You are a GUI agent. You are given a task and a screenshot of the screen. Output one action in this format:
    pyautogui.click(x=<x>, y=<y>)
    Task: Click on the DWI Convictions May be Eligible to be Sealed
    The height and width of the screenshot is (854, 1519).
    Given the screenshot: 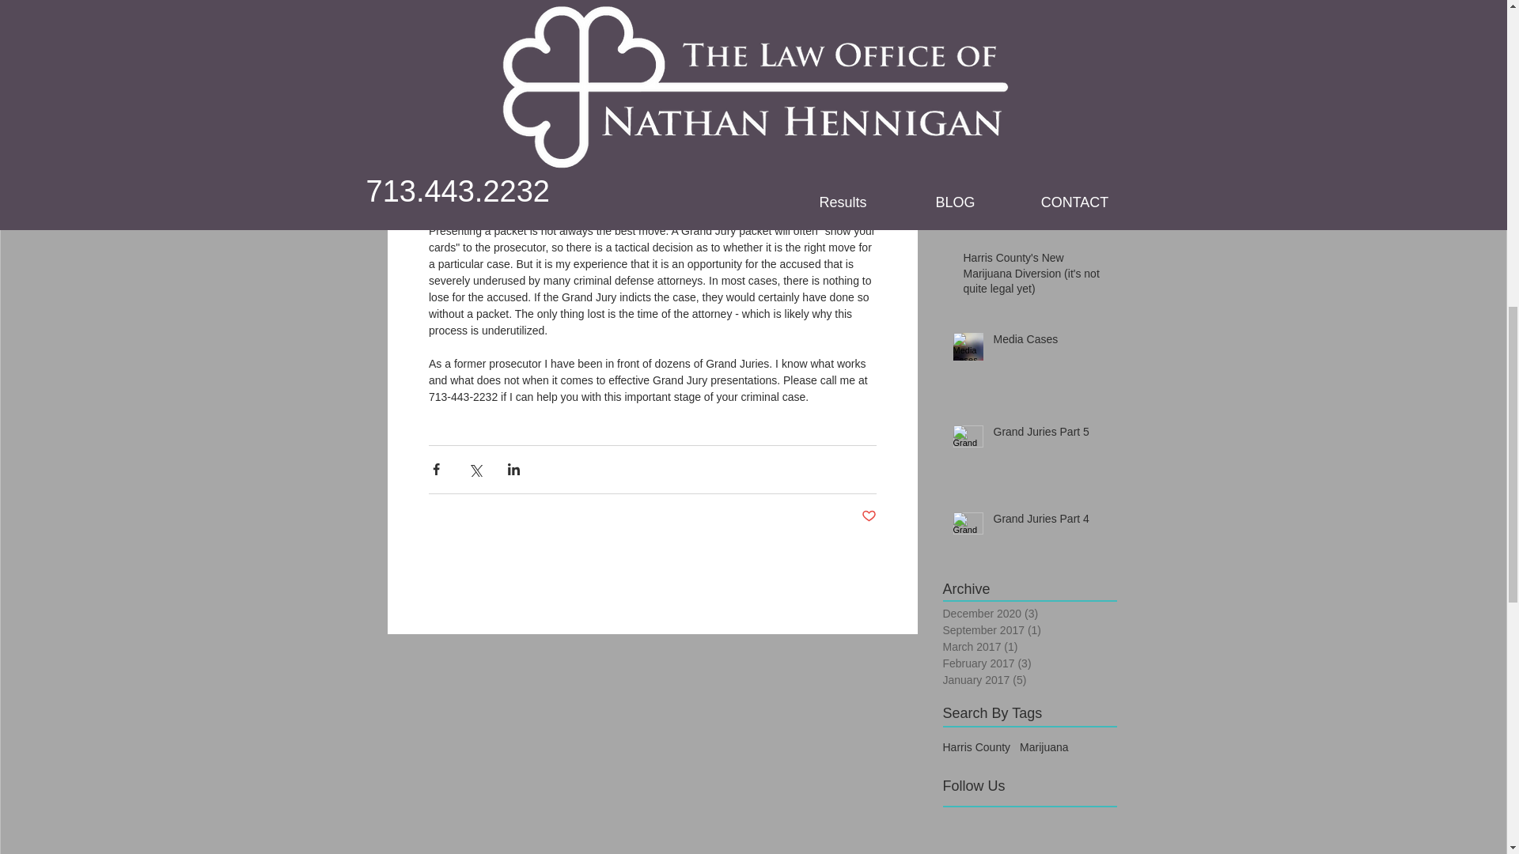 What is the action you would take?
    pyautogui.click(x=1035, y=25)
    